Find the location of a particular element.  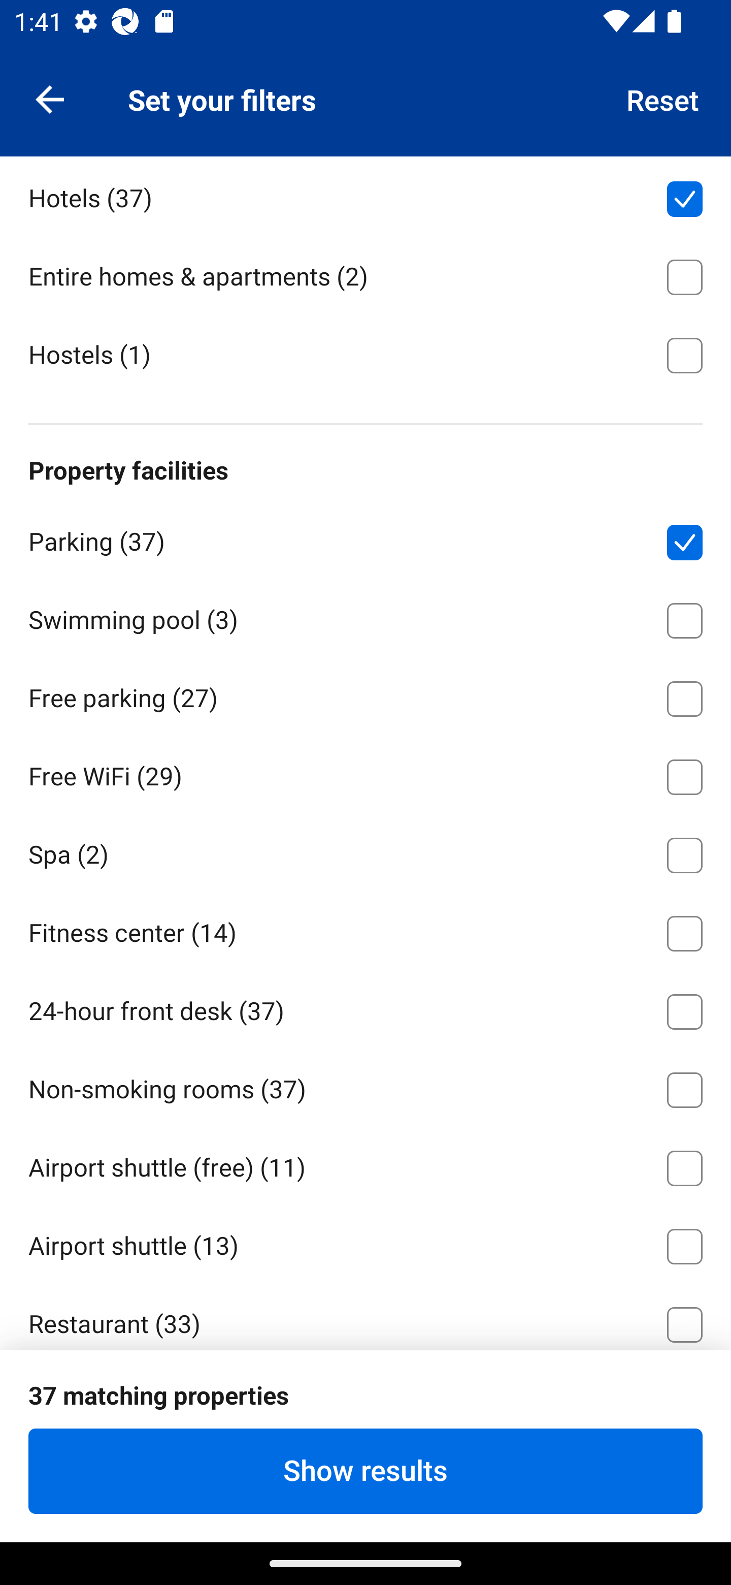

Family rooms ⁦(21) is located at coordinates (365, 1399).